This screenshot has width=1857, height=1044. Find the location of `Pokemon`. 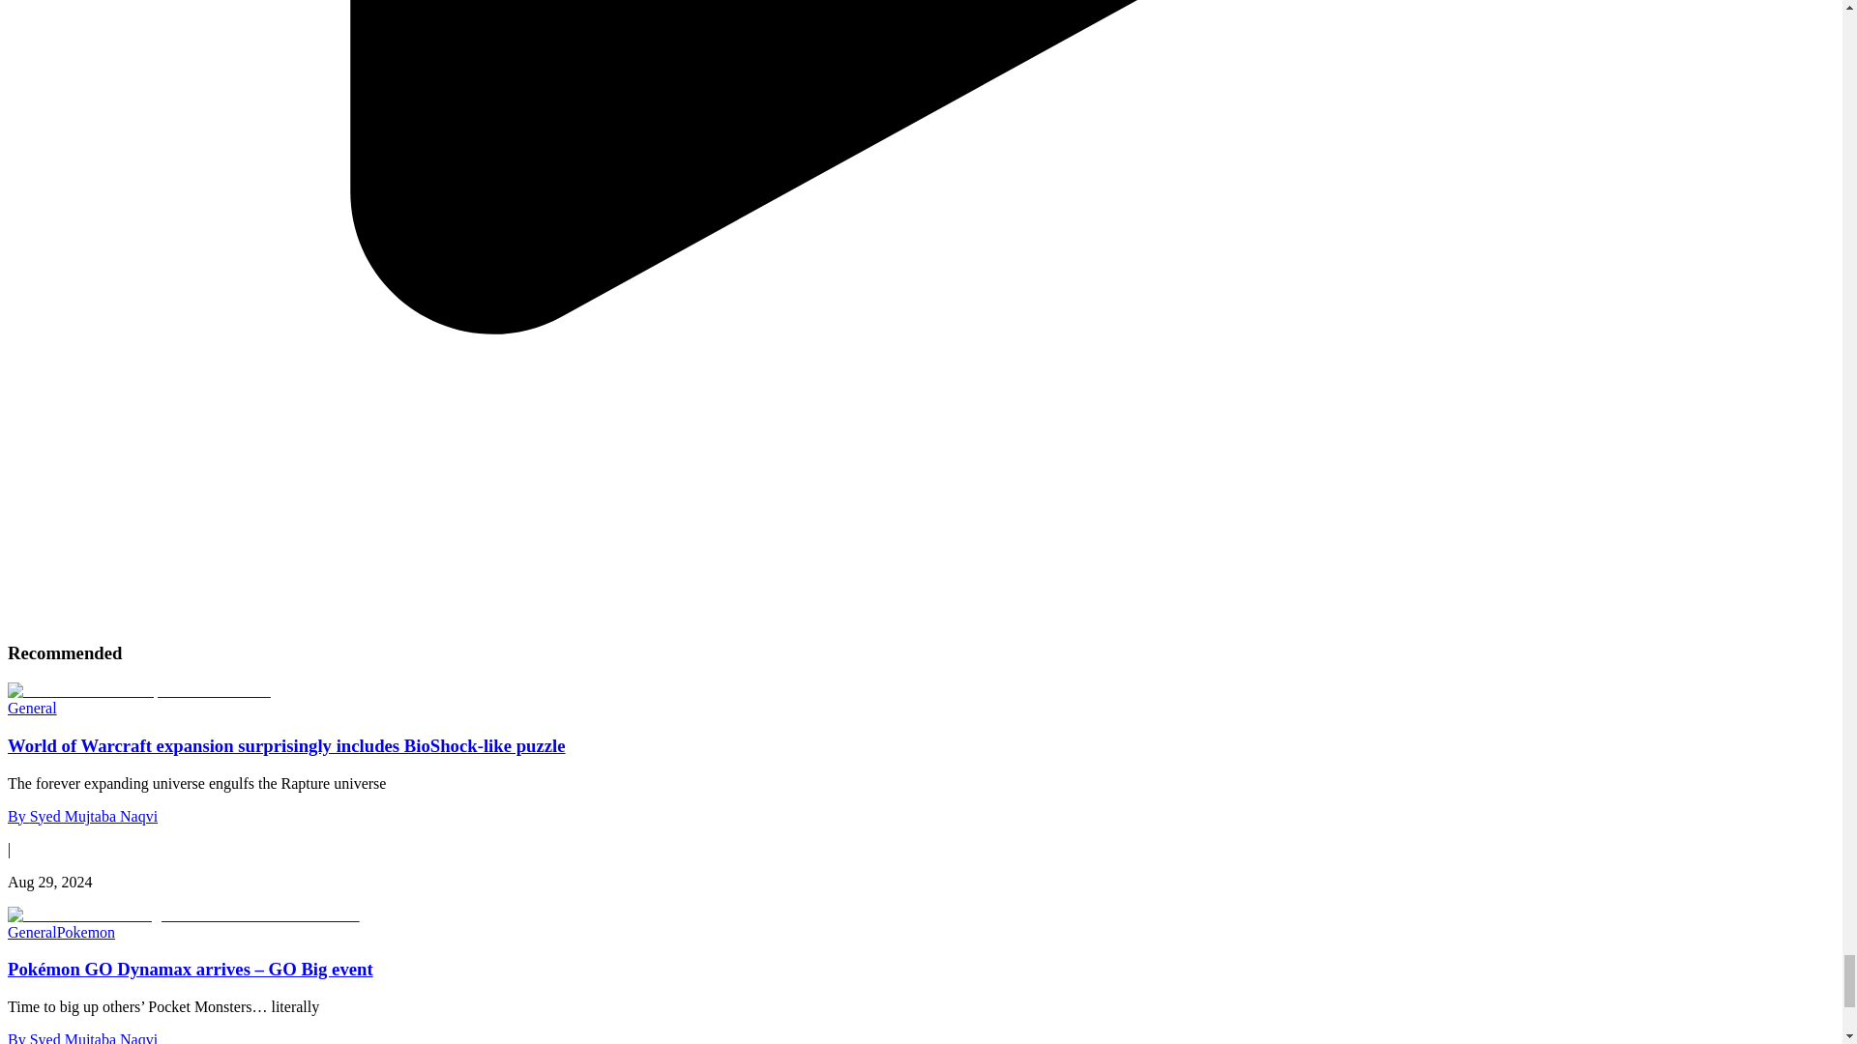

Pokemon is located at coordinates (86, 932).